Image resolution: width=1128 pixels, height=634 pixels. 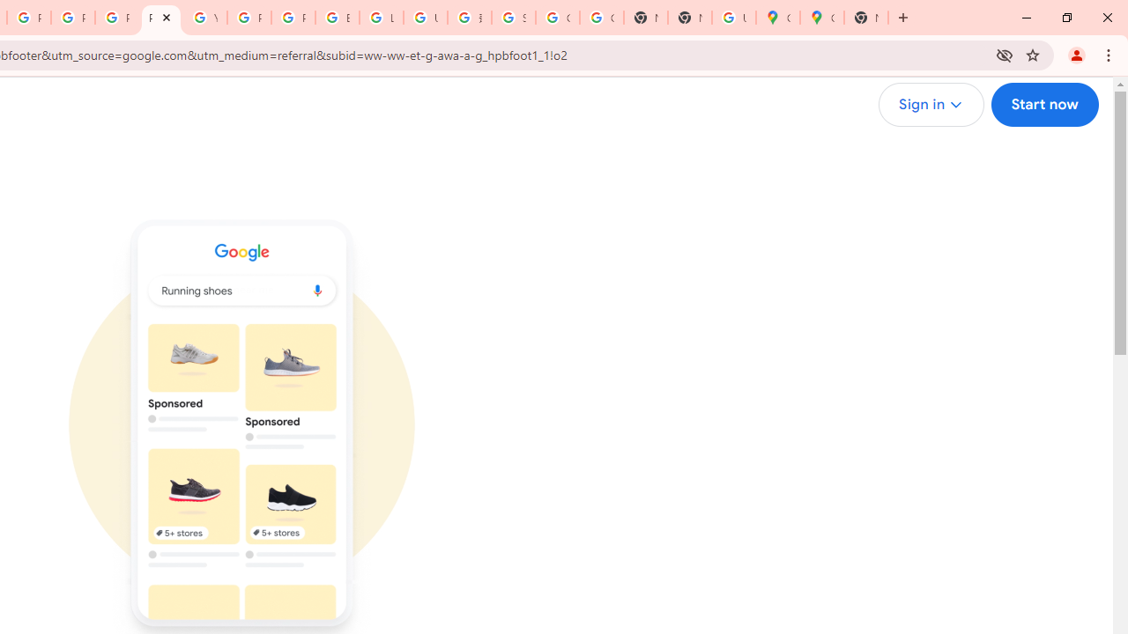 What do you see at coordinates (513, 18) in the screenshot?
I see `Sign in - Google Accounts` at bounding box center [513, 18].